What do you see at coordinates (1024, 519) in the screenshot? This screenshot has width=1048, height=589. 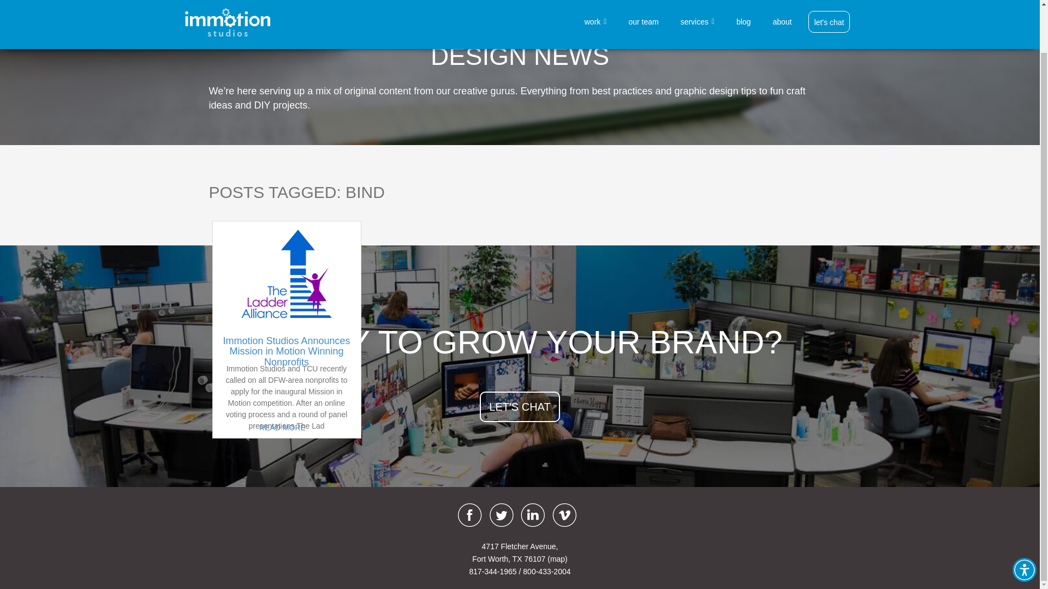 I see `Accessibility Menu` at bounding box center [1024, 519].